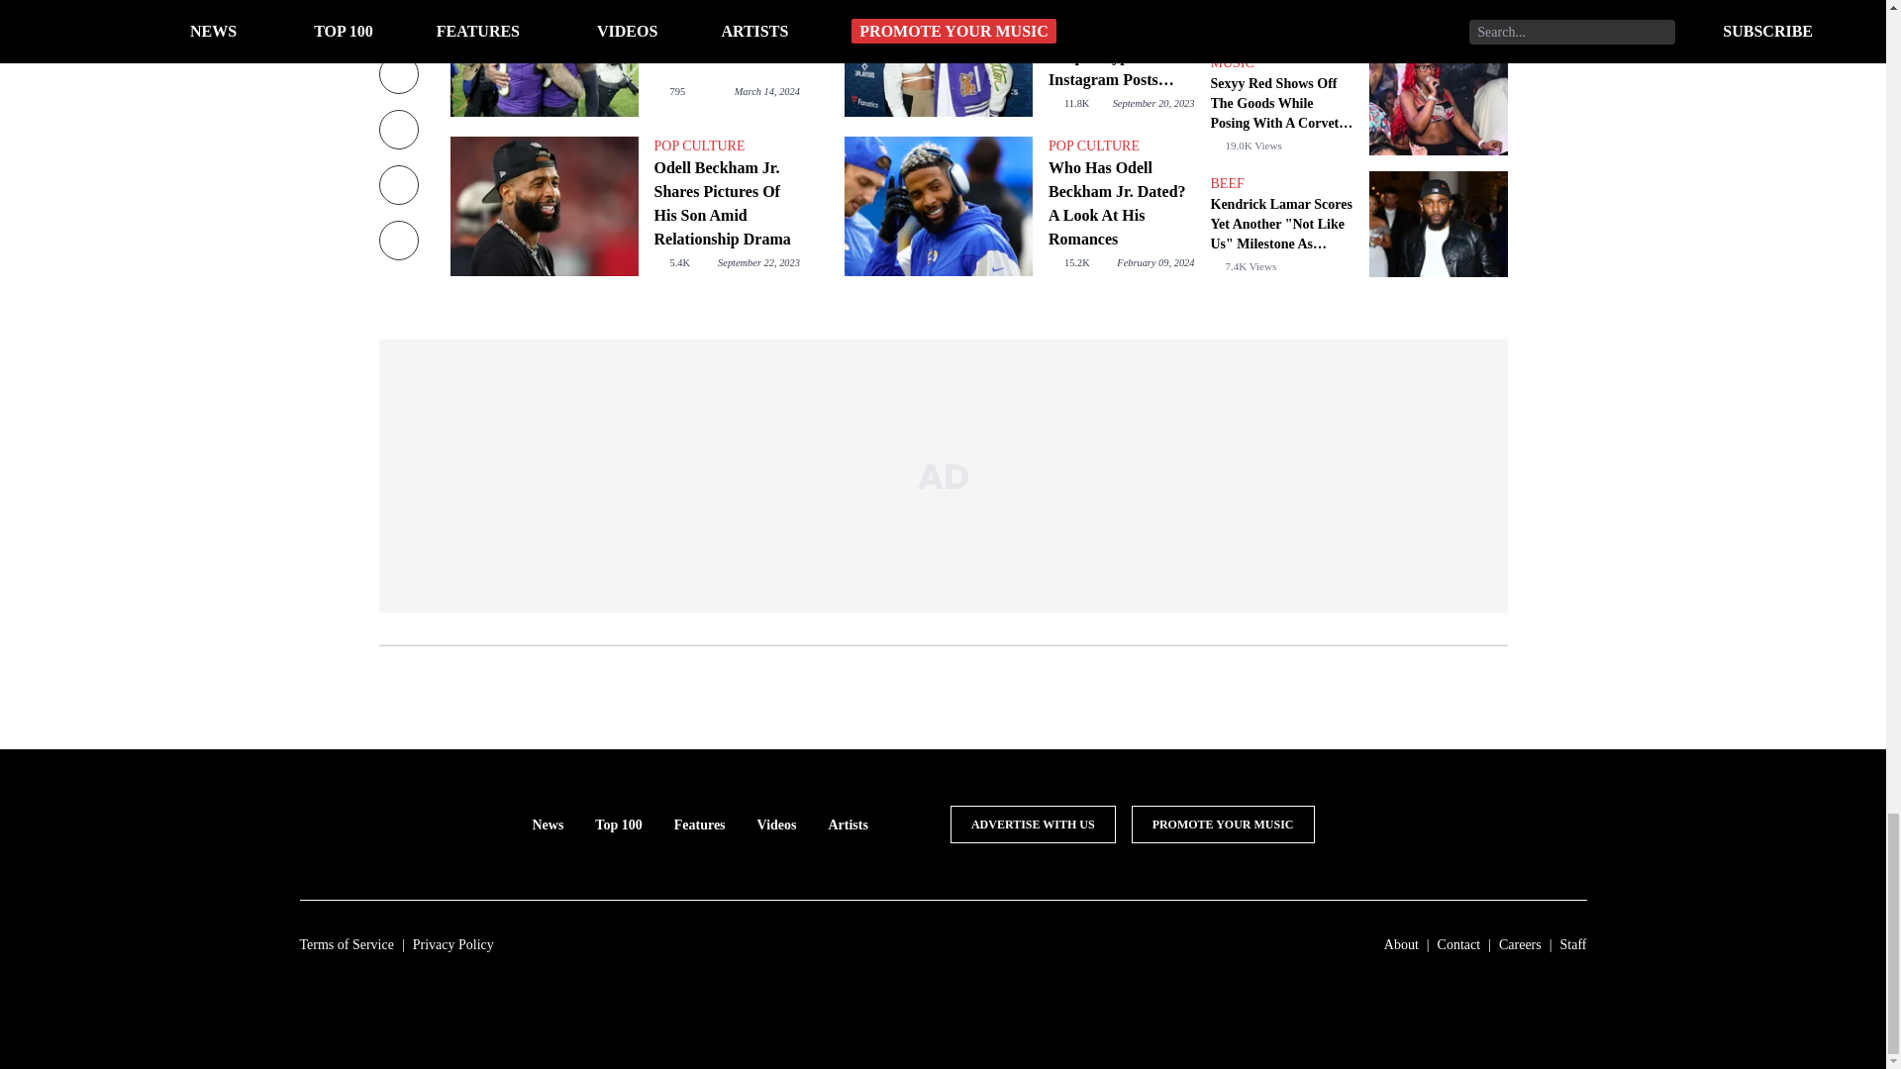  What do you see at coordinates (938, 206) in the screenshot?
I see `Who Has Odell Beckham Jr. Dated? A Look At His Romances` at bounding box center [938, 206].